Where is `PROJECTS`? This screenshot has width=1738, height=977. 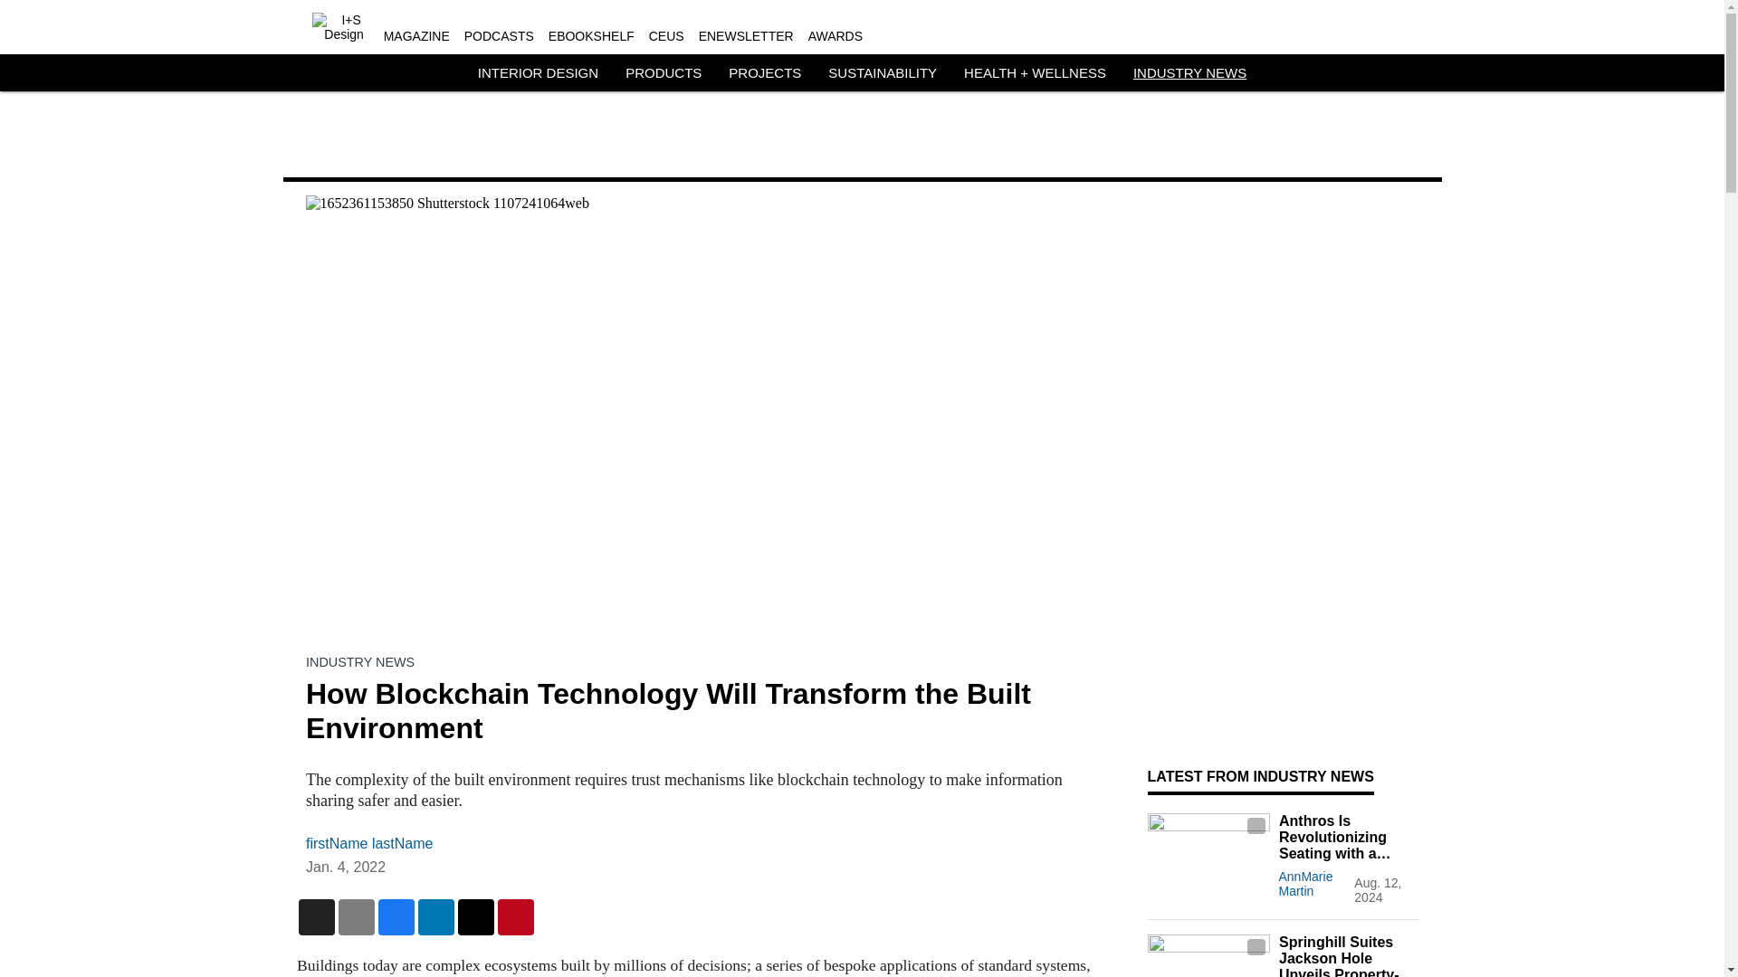
PROJECTS is located at coordinates (764, 72).